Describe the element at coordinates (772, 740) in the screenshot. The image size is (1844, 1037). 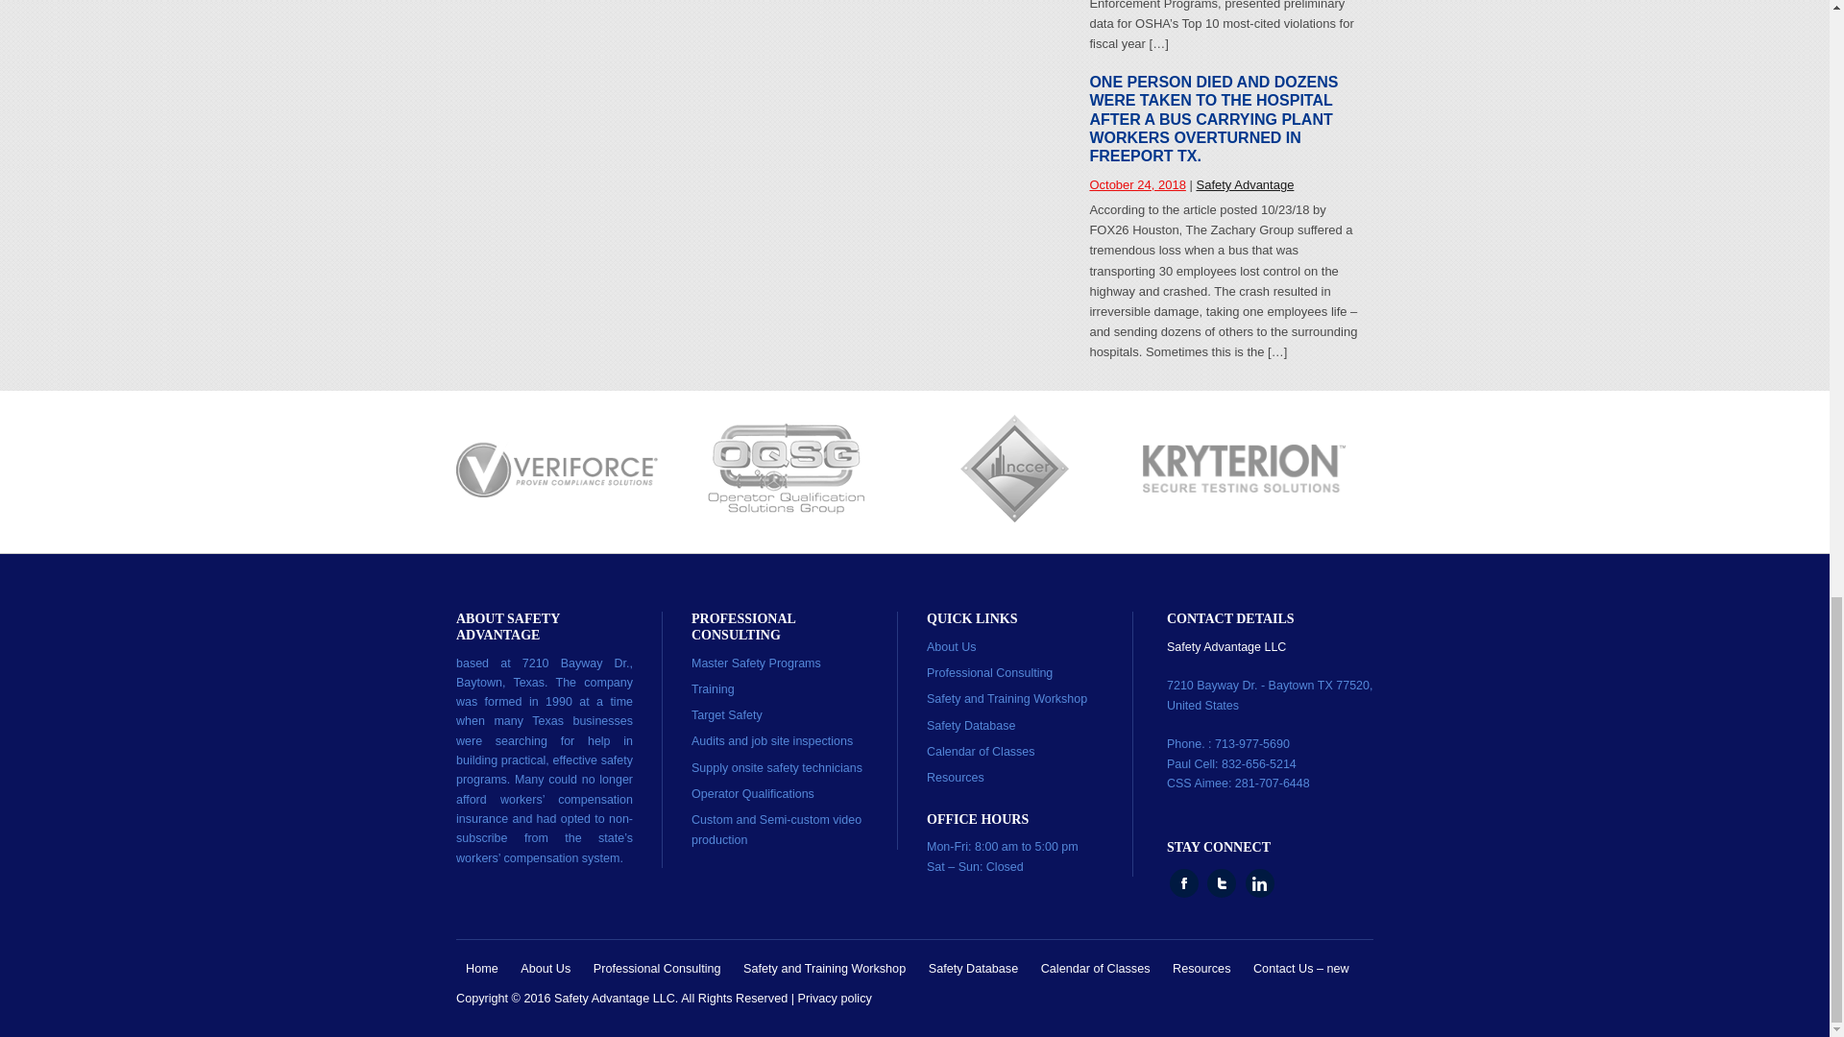
I see `Audits and job site inspections` at that location.